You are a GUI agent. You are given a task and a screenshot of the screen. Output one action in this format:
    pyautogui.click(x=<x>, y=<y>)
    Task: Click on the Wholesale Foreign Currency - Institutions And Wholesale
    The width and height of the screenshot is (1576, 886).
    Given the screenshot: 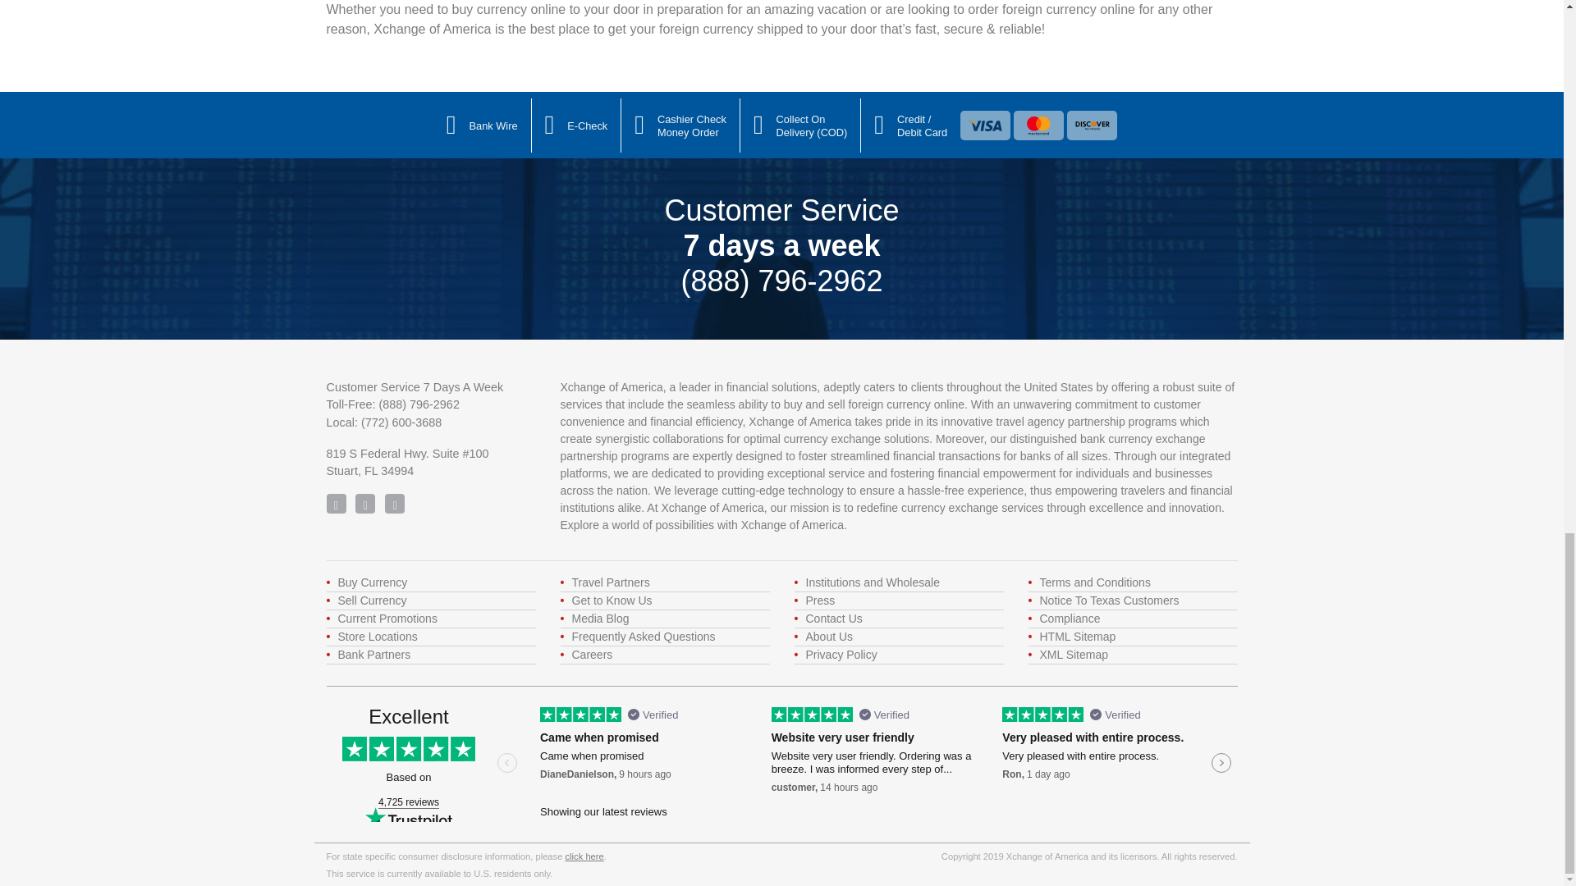 What is the action you would take?
    pyautogui.click(x=872, y=582)
    